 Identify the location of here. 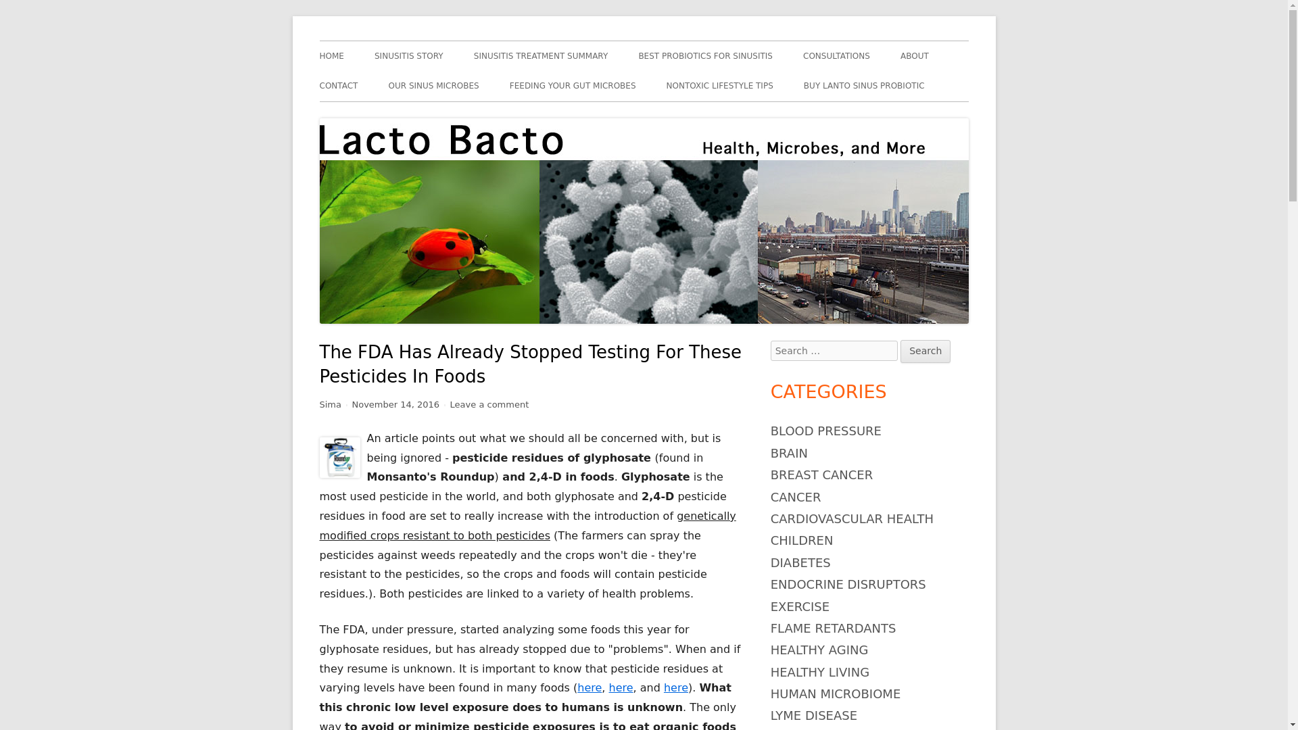
(675, 687).